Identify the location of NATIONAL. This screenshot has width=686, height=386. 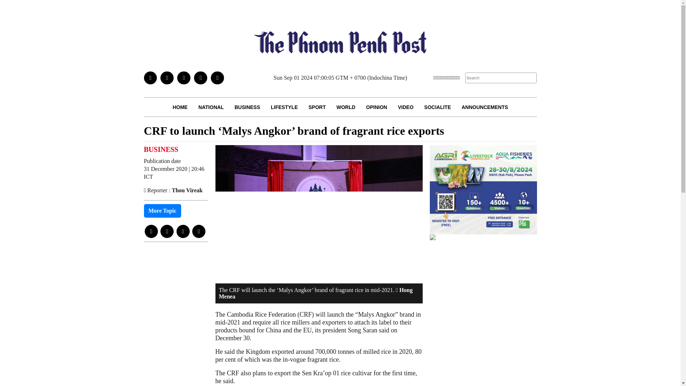
(211, 107).